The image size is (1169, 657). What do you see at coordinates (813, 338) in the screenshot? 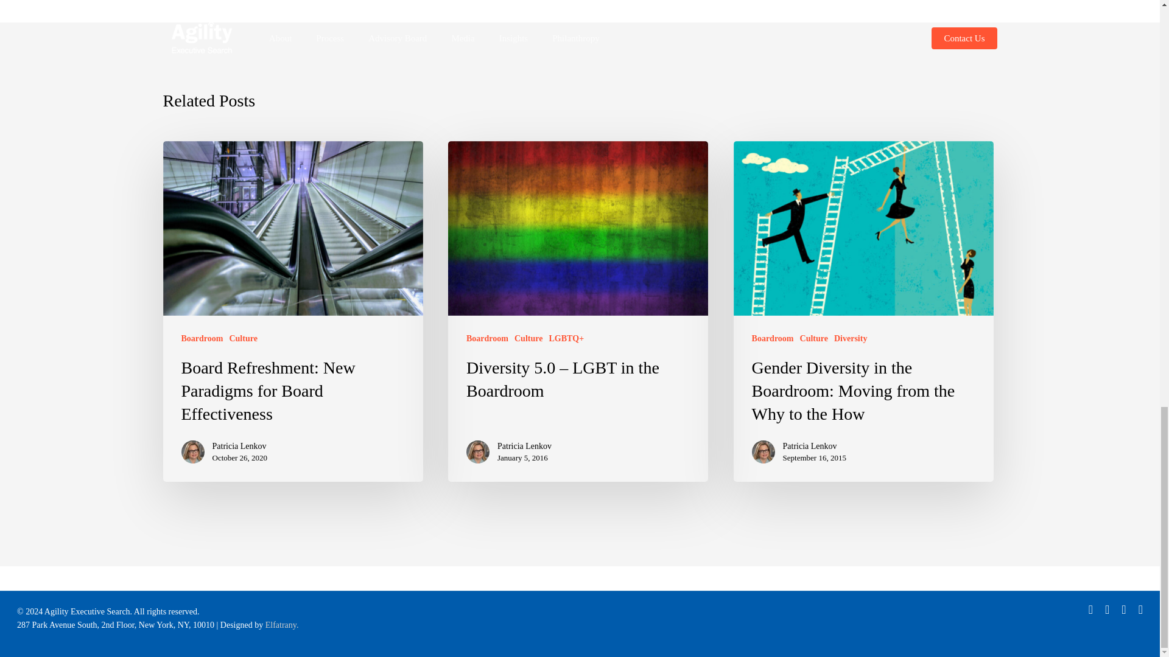
I see `Culture` at bounding box center [813, 338].